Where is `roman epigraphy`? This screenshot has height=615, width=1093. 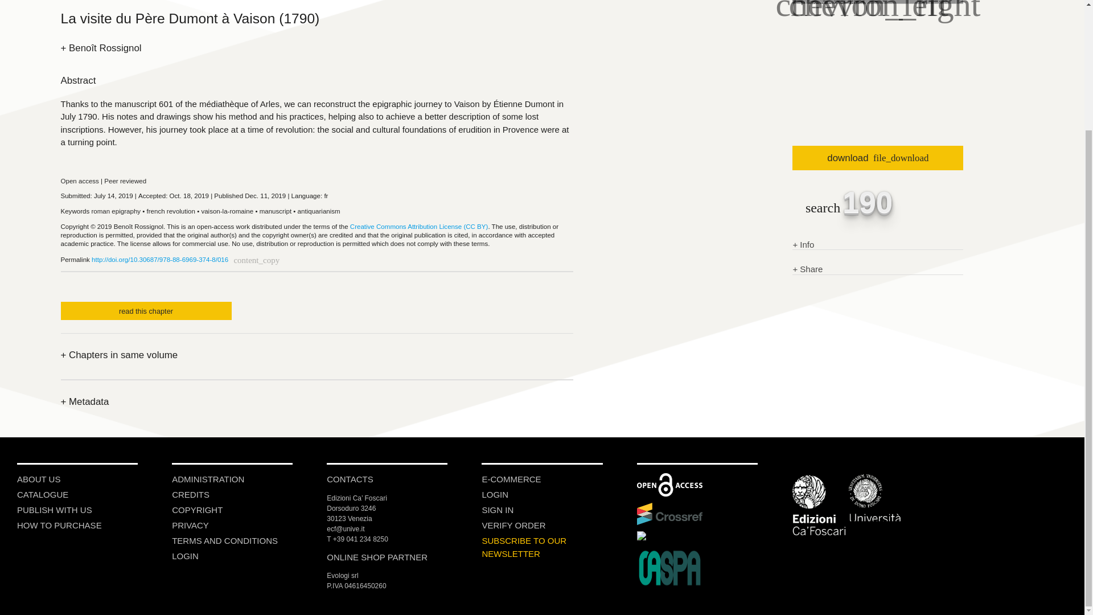 roman epigraphy is located at coordinates (116, 211).